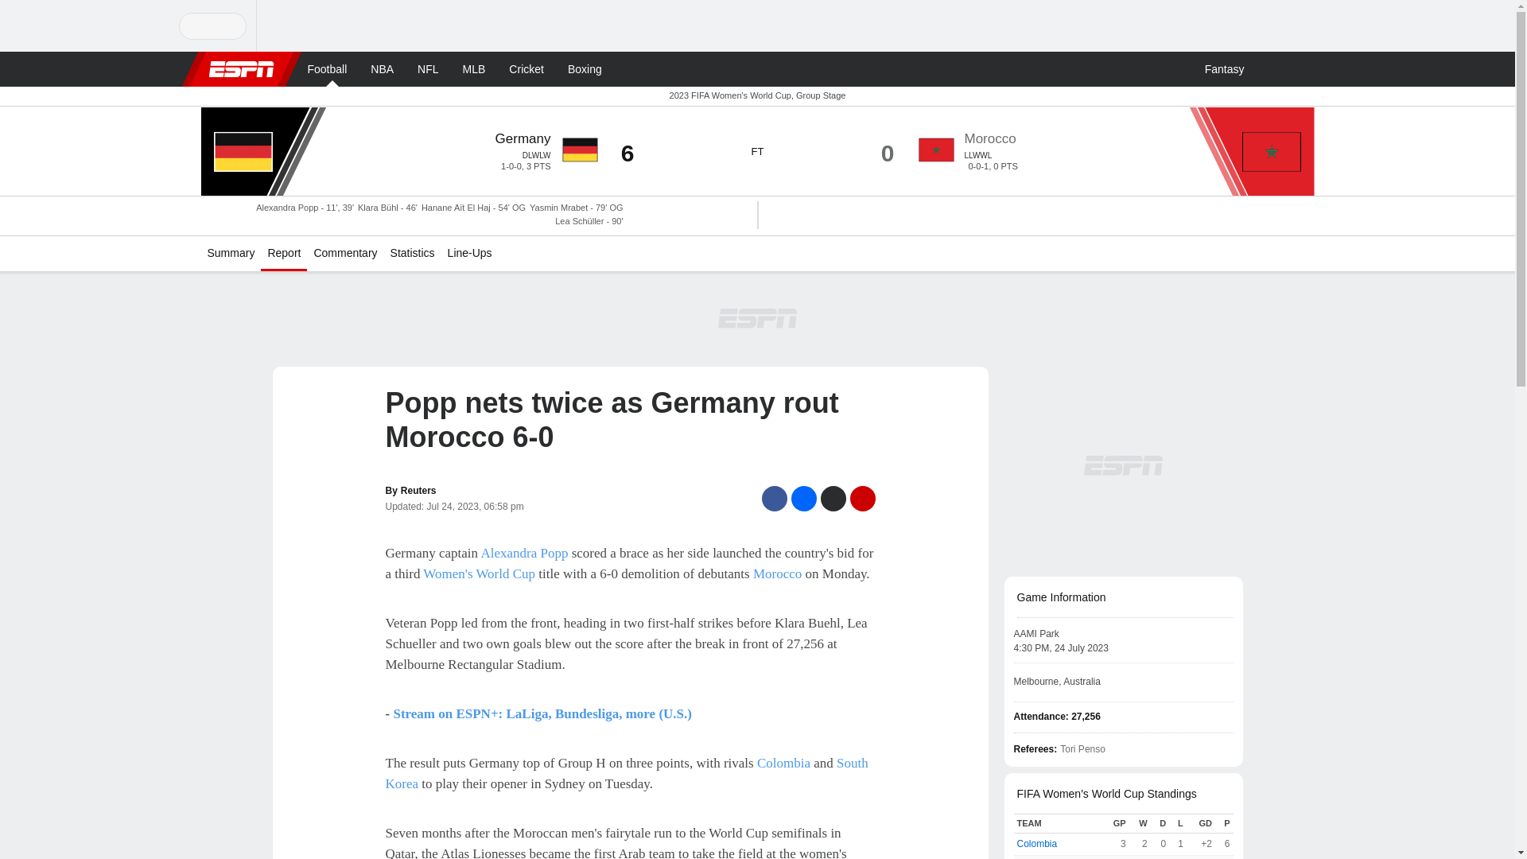  I want to click on Statistics, so click(412, 254).